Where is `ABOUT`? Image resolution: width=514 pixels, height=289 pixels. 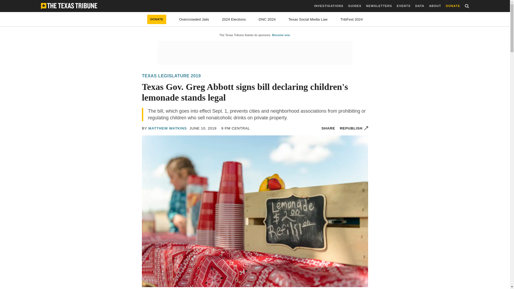
ABOUT is located at coordinates (435, 6).